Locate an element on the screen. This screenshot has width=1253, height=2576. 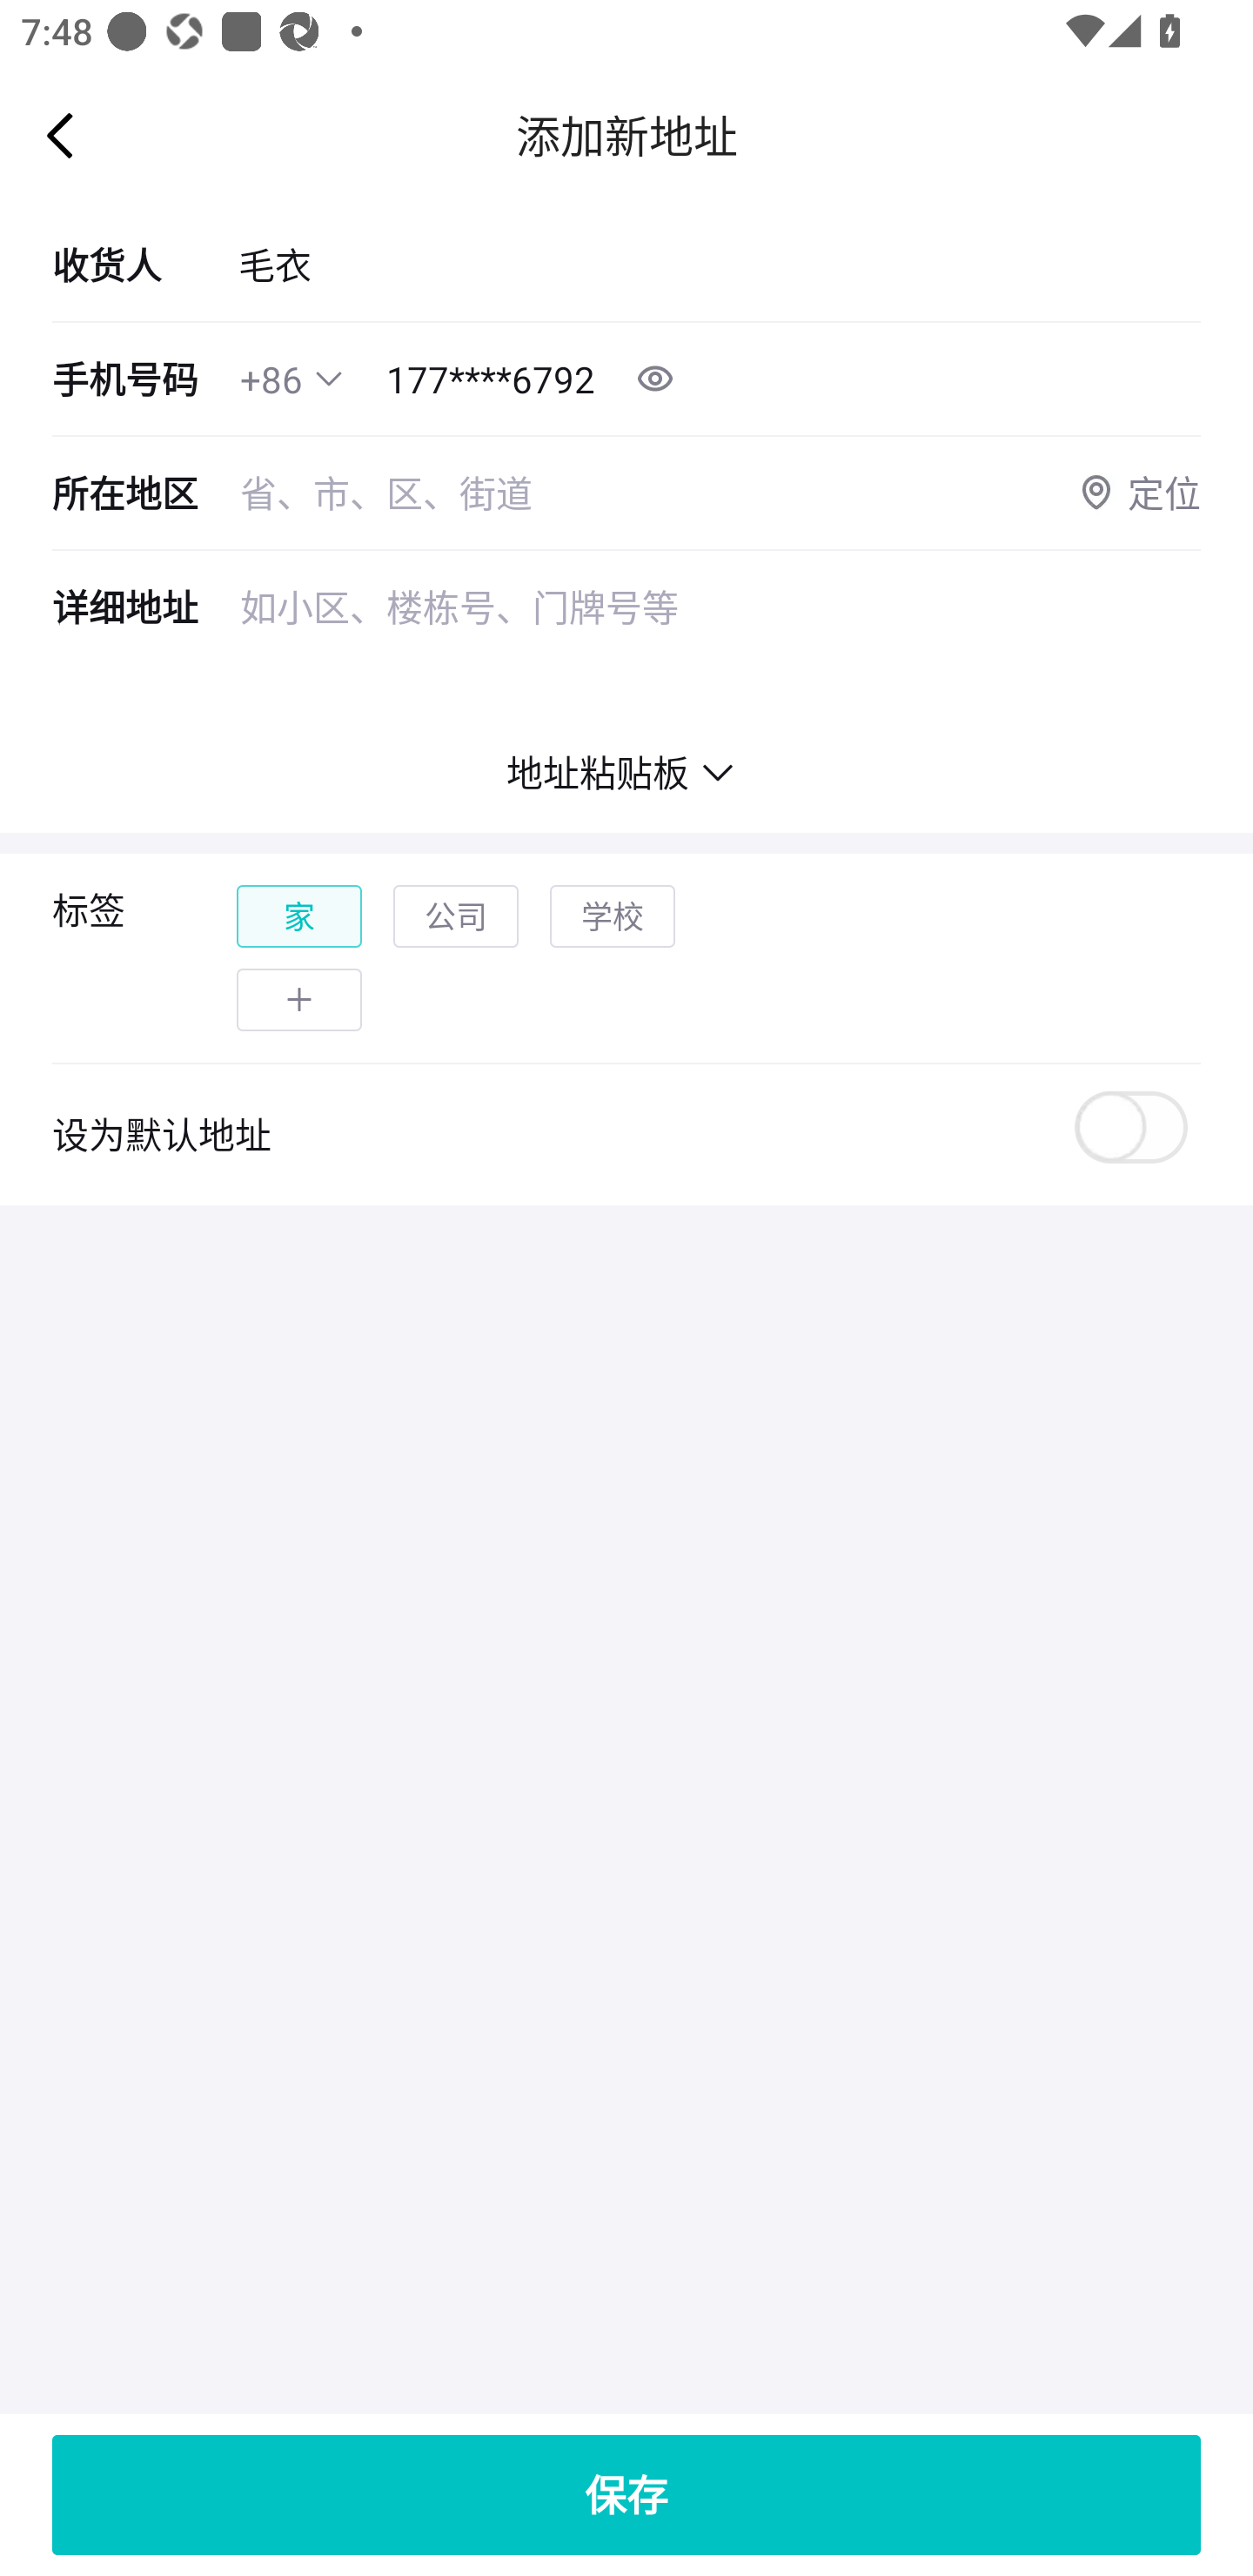
学校 is located at coordinates (613, 917).